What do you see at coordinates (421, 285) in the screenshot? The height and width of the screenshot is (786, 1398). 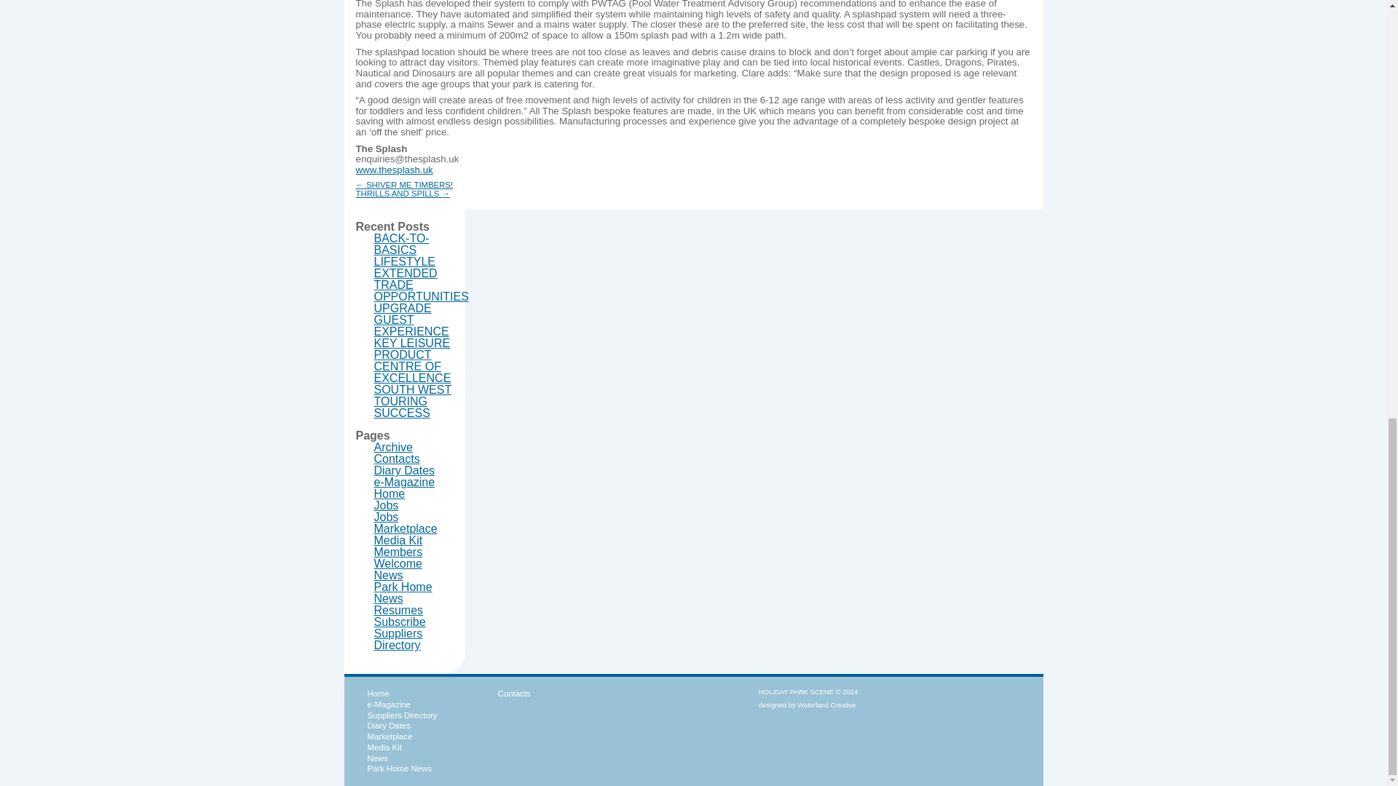 I see `EXTENDED TRADE OPPORTUNITIES` at bounding box center [421, 285].